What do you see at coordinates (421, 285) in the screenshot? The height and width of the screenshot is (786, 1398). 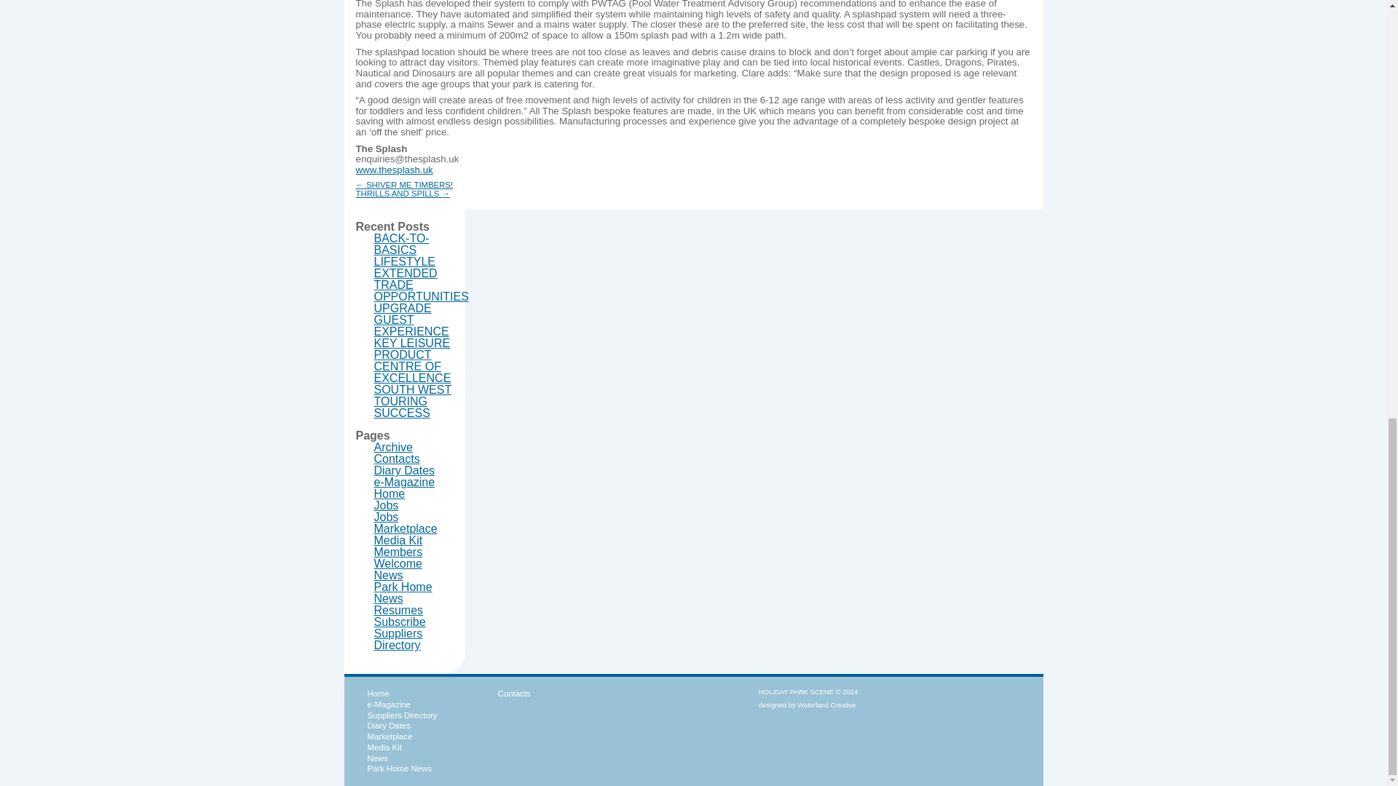 I see `EXTENDED TRADE OPPORTUNITIES` at bounding box center [421, 285].